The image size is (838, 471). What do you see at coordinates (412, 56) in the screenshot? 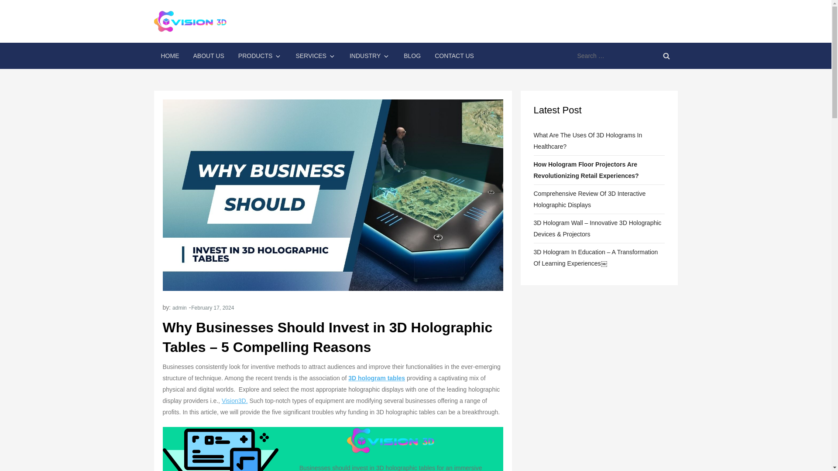
I see `BLOG` at bounding box center [412, 56].